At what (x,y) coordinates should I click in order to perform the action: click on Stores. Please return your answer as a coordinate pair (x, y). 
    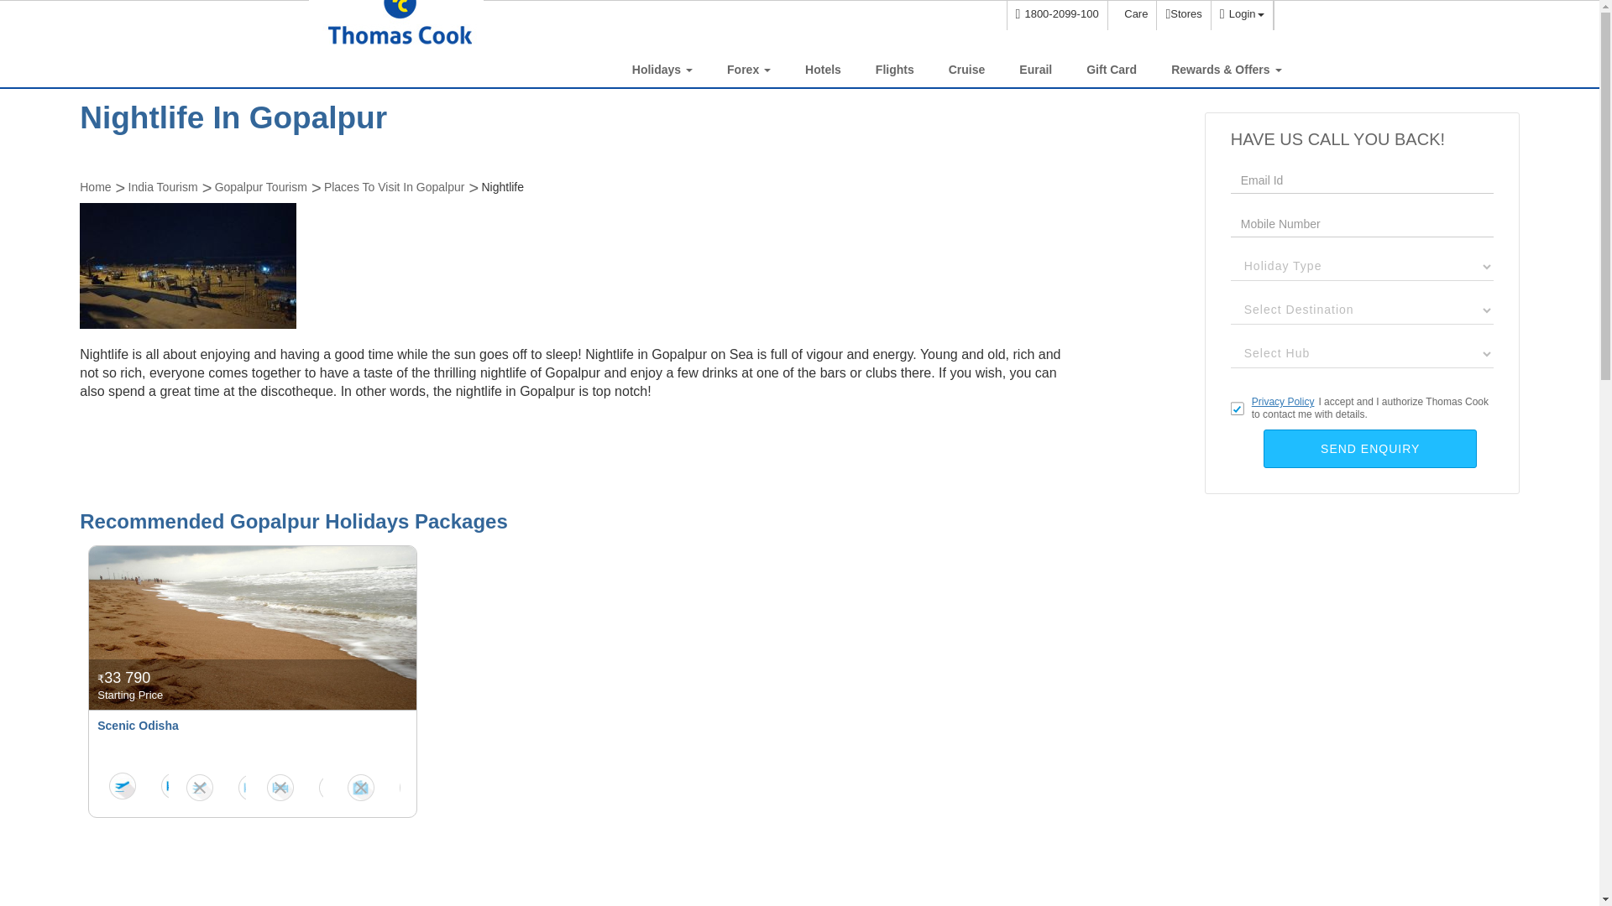
    Looking at the image, I should click on (1182, 15).